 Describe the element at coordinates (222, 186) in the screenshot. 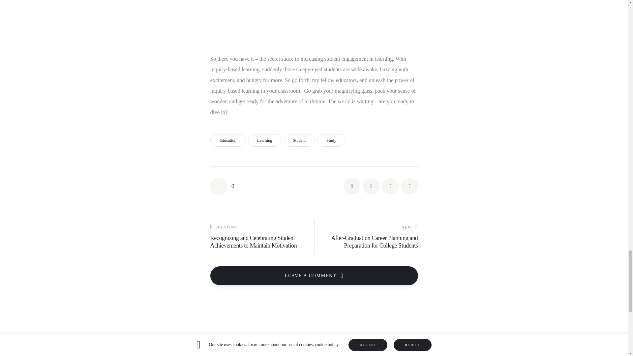

I see `0` at that location.